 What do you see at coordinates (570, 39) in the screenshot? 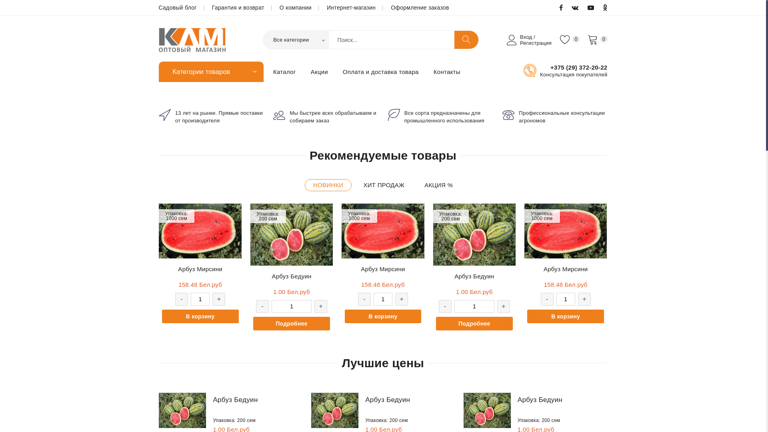
I see `0` at bounding box center [570, 39].